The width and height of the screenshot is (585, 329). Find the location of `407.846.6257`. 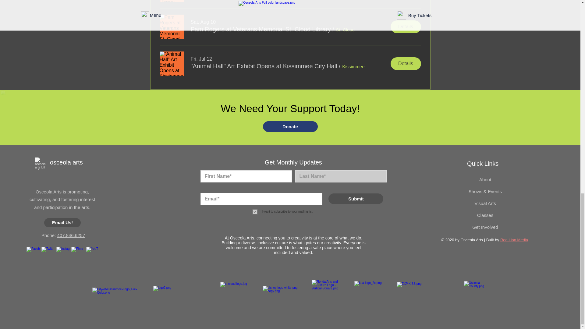

407.846.6257 is located at coordinates (71, 235).